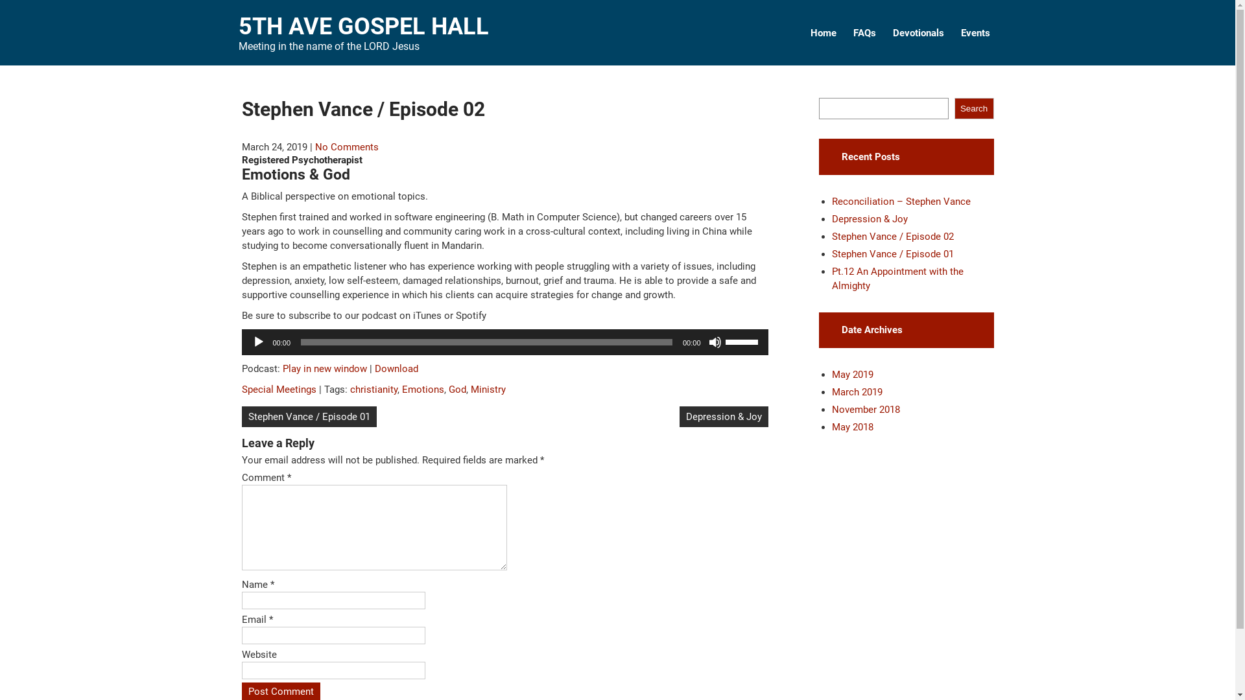 Image resolution: width=1245 pixels, height=700 pixels. I want to click on Stephen Vance / Episode 02, so click(892, 236).